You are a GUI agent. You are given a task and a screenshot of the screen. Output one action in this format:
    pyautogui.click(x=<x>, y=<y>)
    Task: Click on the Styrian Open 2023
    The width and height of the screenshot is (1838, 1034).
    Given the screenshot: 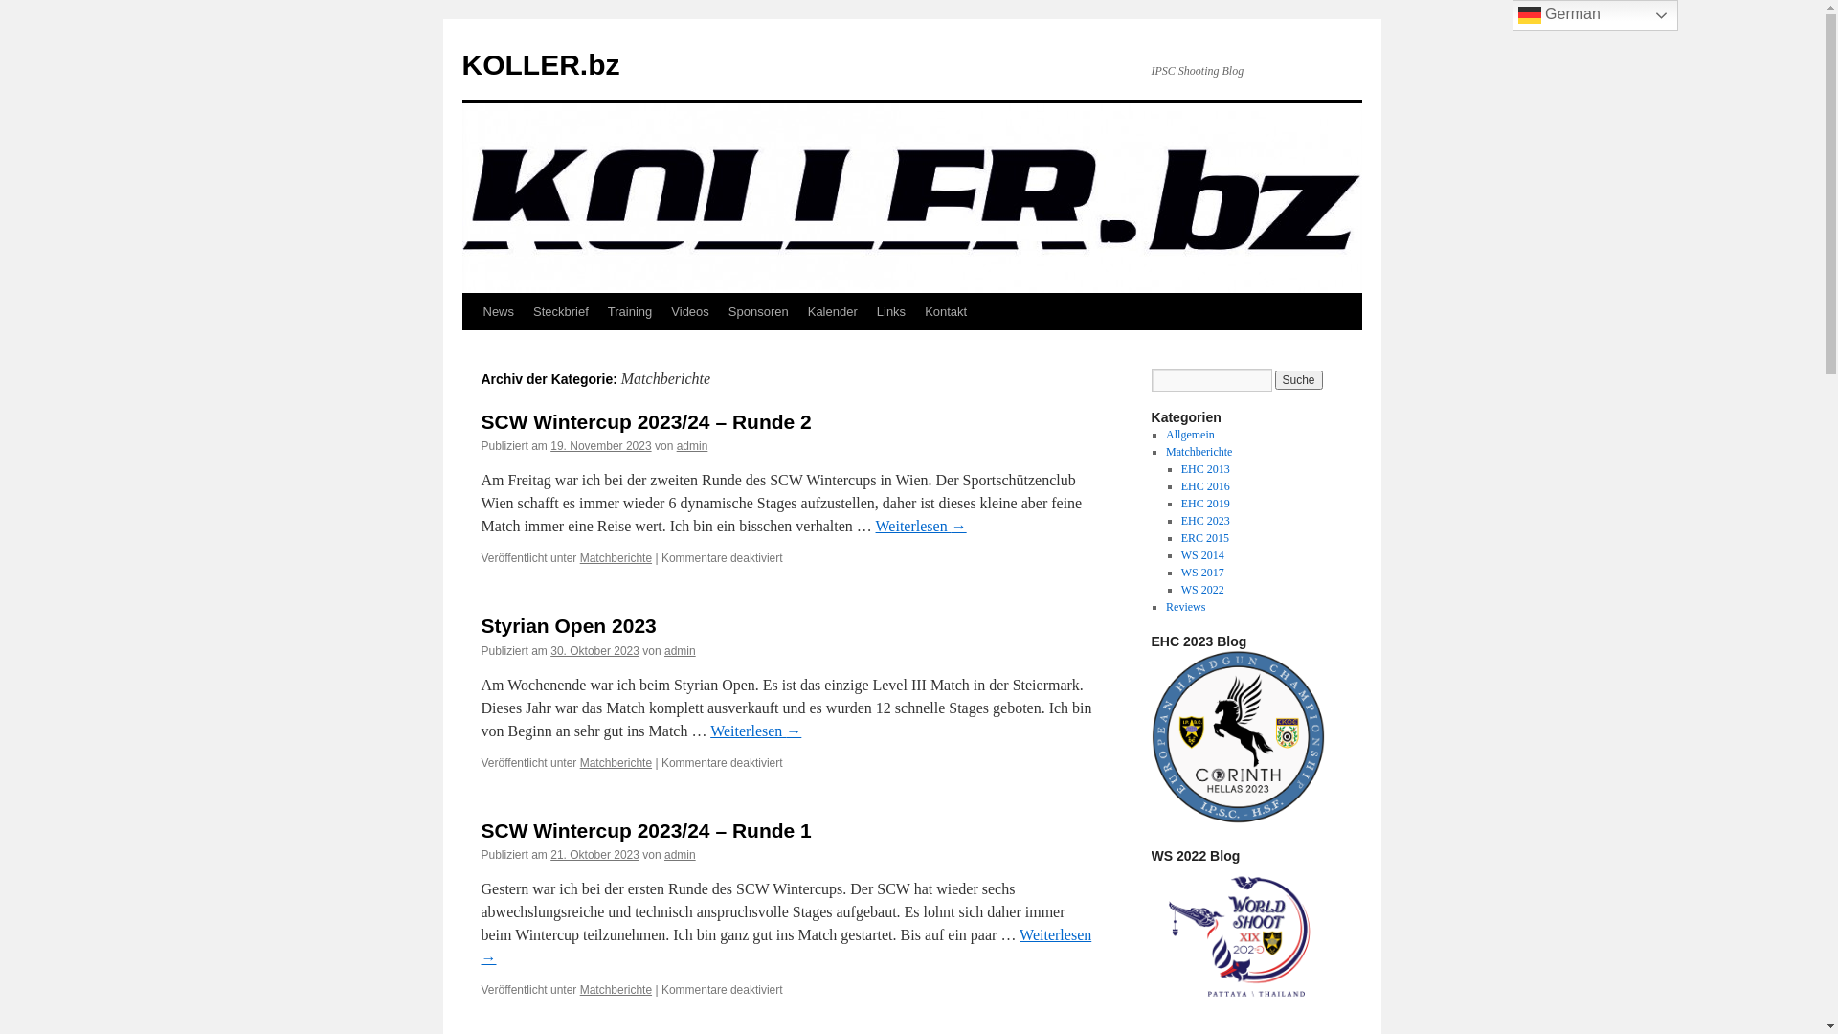 What is the action you would take?
    pyautogui.click(x=569, y=626)
    